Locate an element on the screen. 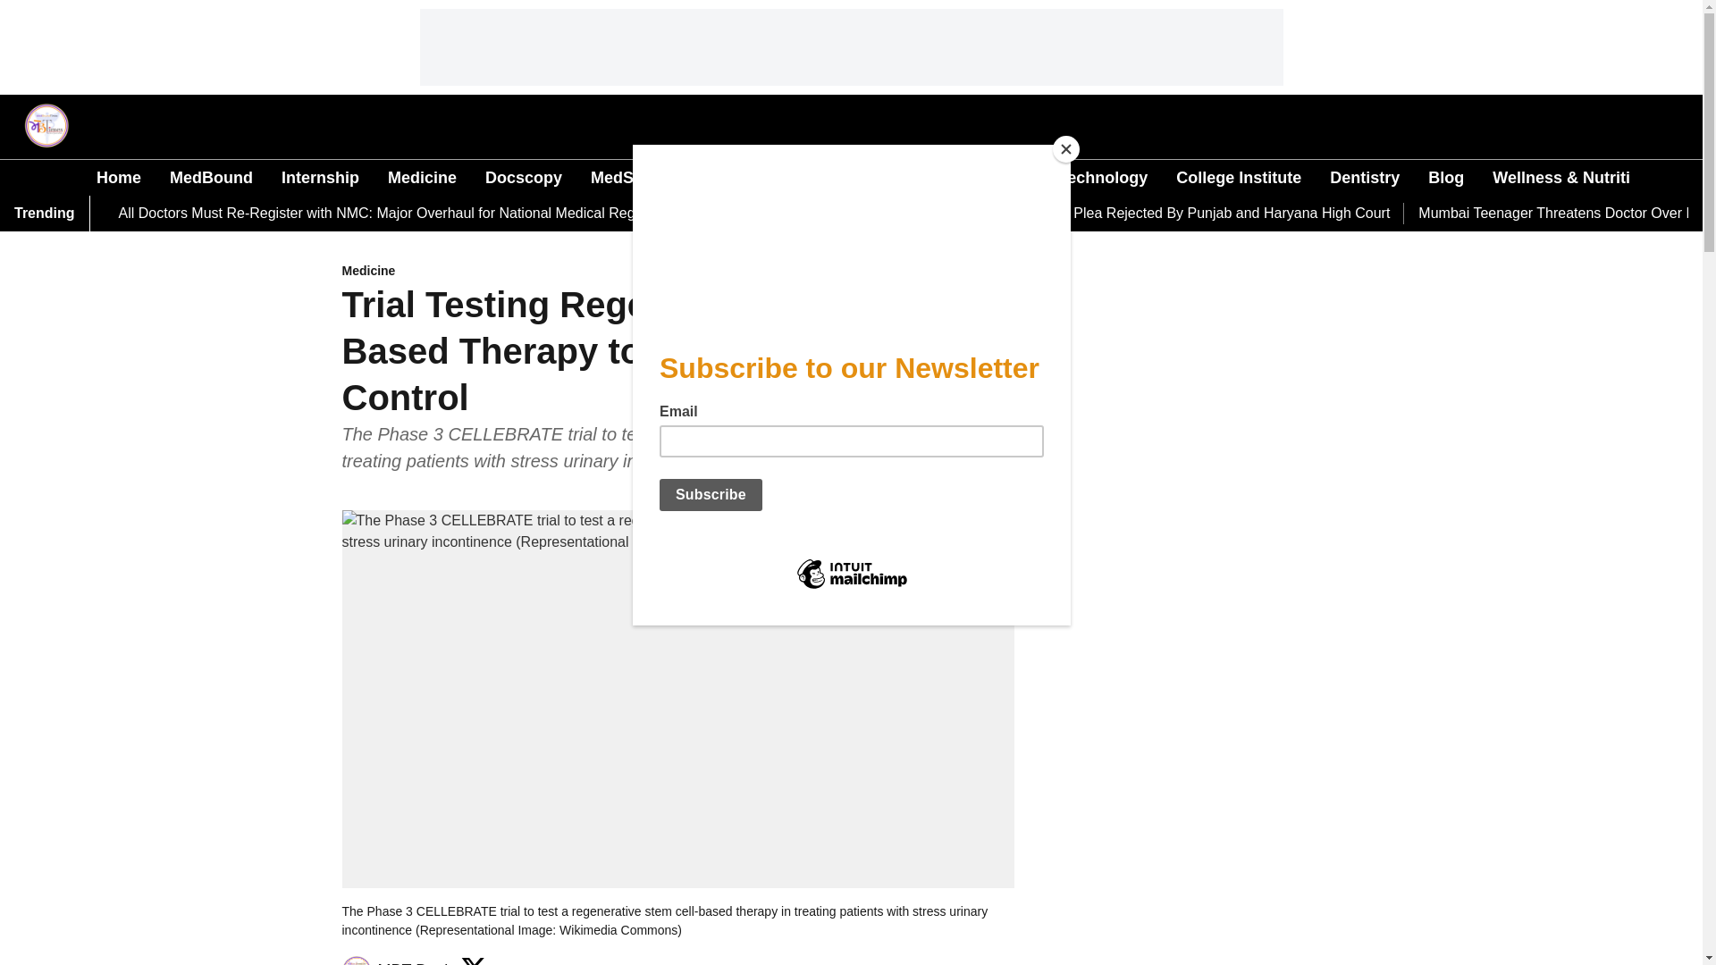 The image size is (1716, 965). Biotechnology is located at coordinates (1092, 177).